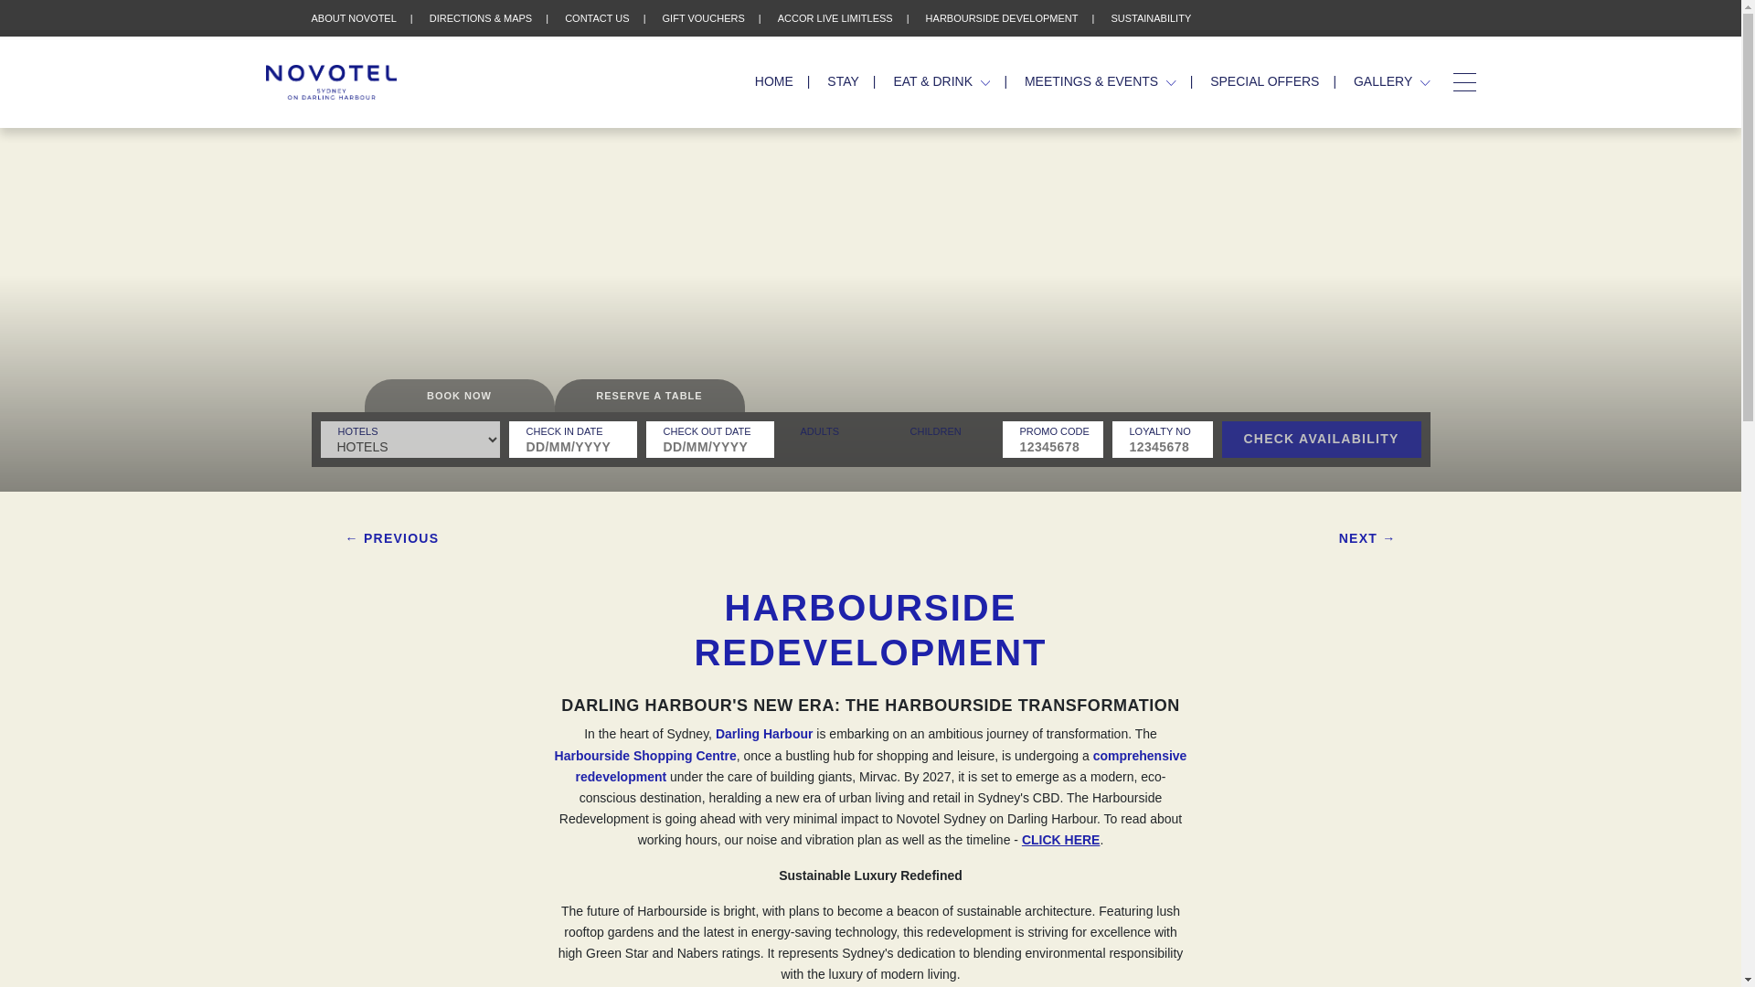 This screenshot has width=1755, height=987. What do you see at coordinates (835, 18) in the screenshot?
I see `ACCOR LIVE LIMITLESS` at bounding box center [835, 18].